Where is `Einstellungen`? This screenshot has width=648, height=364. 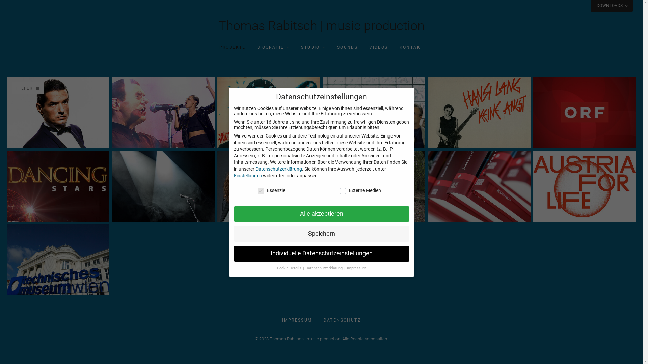
Einstellungen is located at coordinates (248, 176).